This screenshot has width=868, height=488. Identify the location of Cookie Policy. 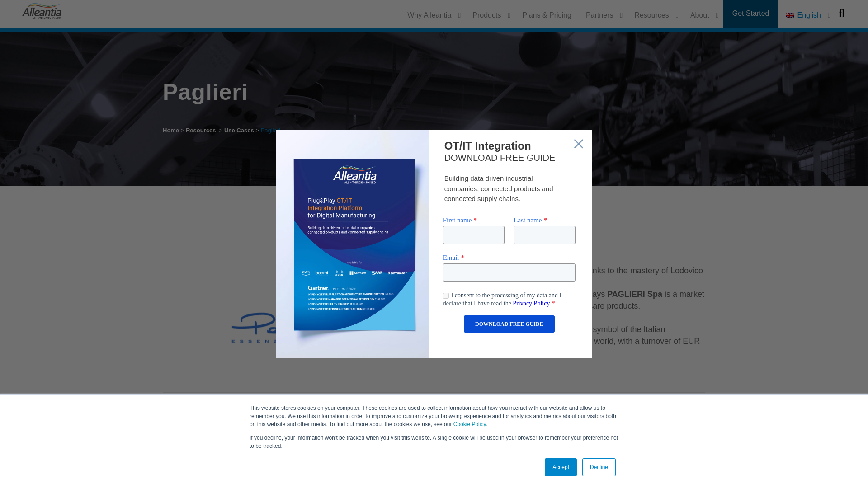
(469, 424).